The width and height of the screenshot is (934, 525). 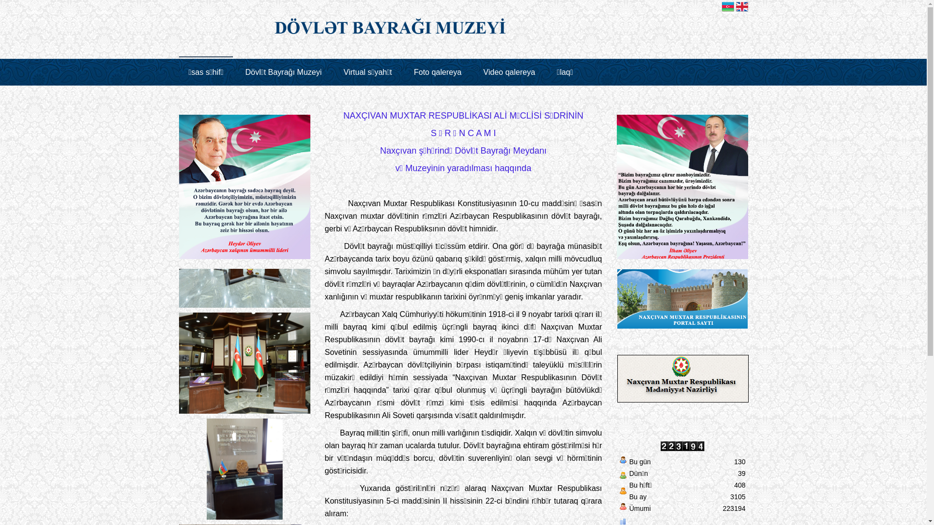 What do you see at coordinates (623, 508) in the screenshot?
I see `2023-11-01` at bounding box center [623, 508].